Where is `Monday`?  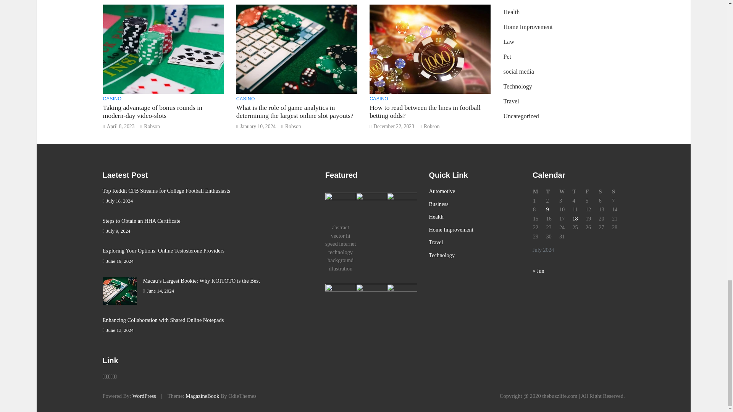
Monday is located at coordinates (539, 192).